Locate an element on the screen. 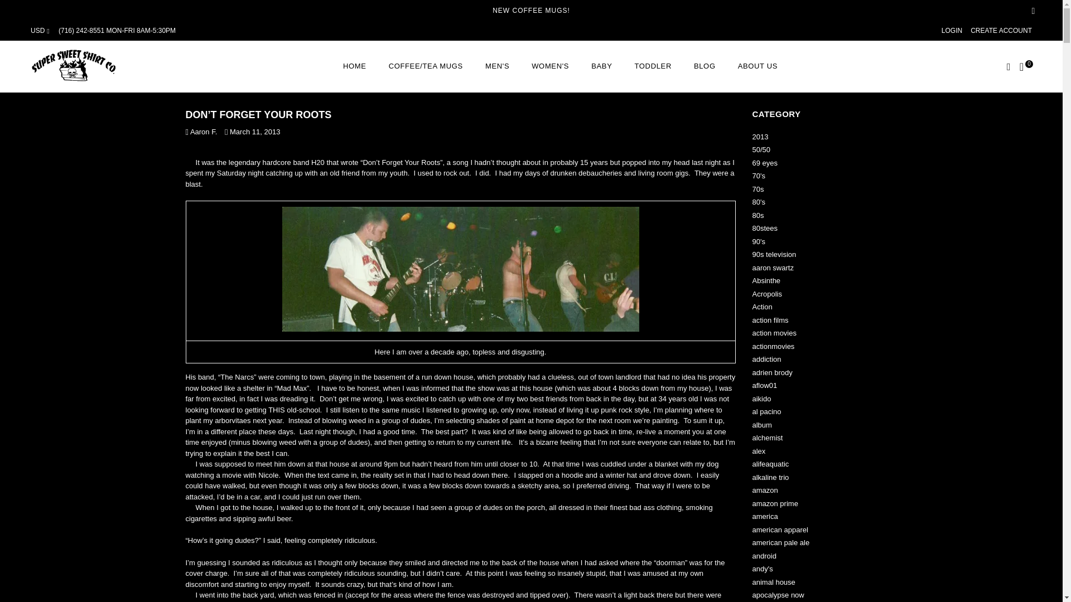  WOMEN'S is located at coordinates (550, 66).